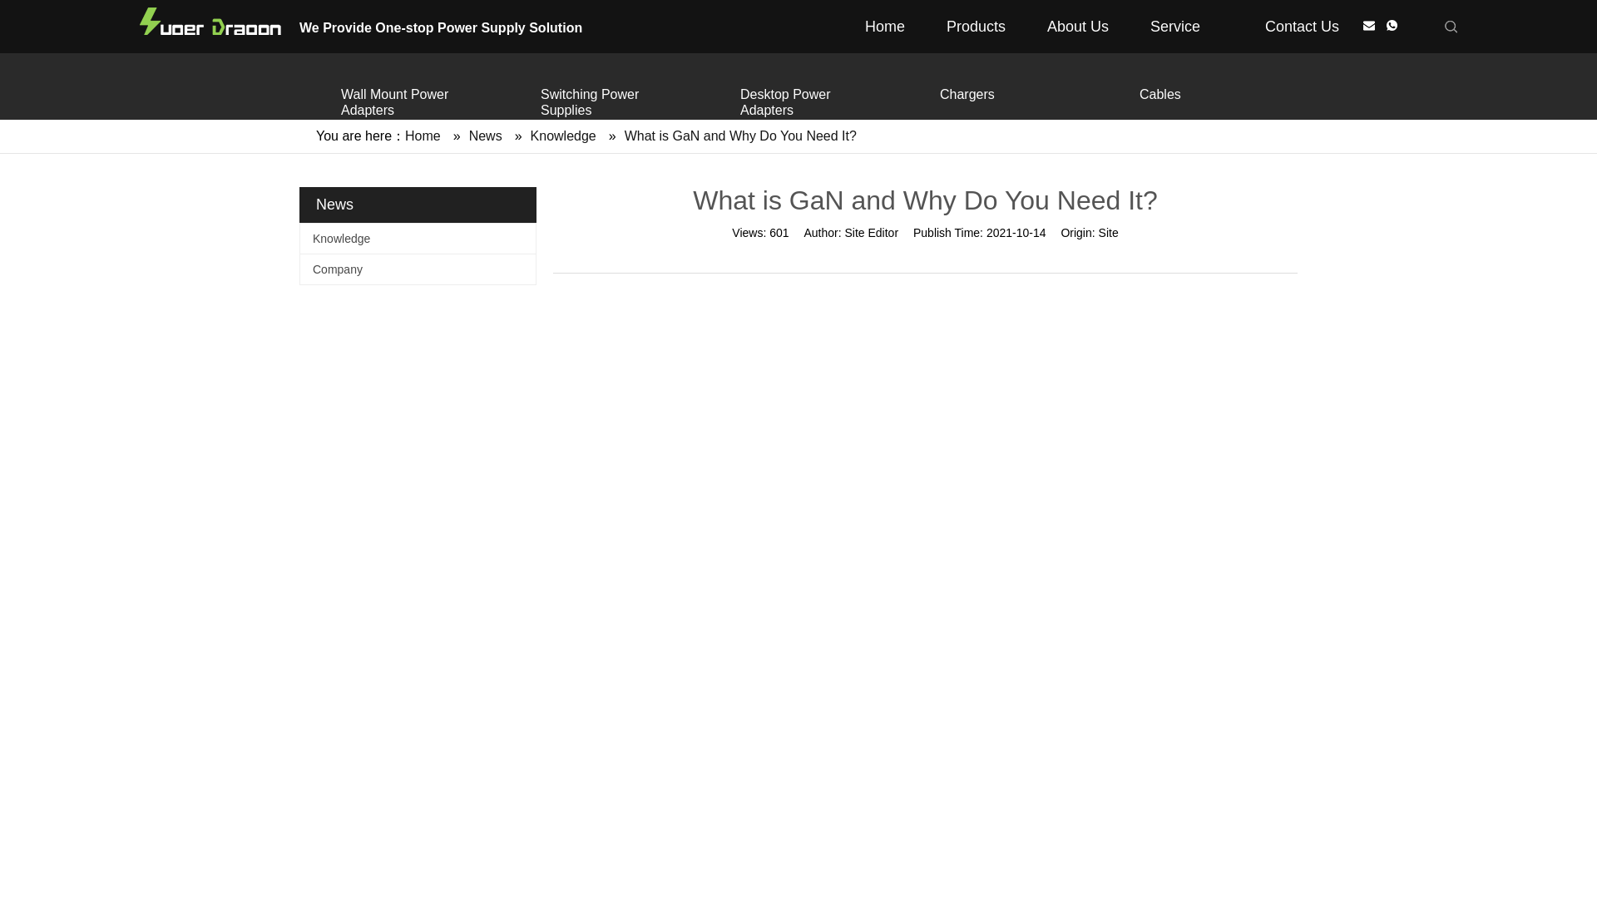 The height and width of the screenshot is (898, 1597). What do you see at coordinates (885, 27) in the screenshot?
I see `Home` at bounding box center [885, 27].